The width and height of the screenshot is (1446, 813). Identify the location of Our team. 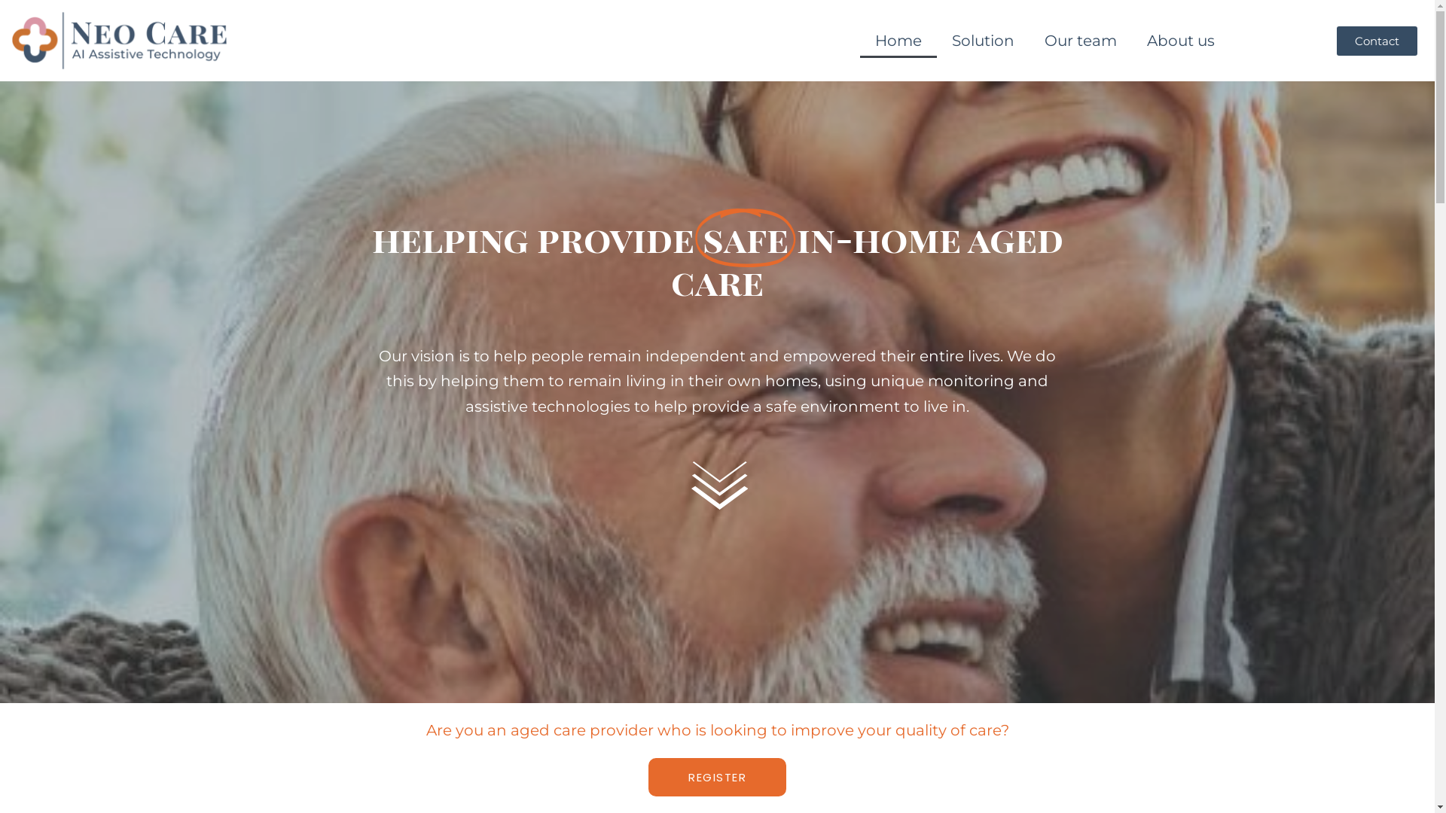
(1081, 41).